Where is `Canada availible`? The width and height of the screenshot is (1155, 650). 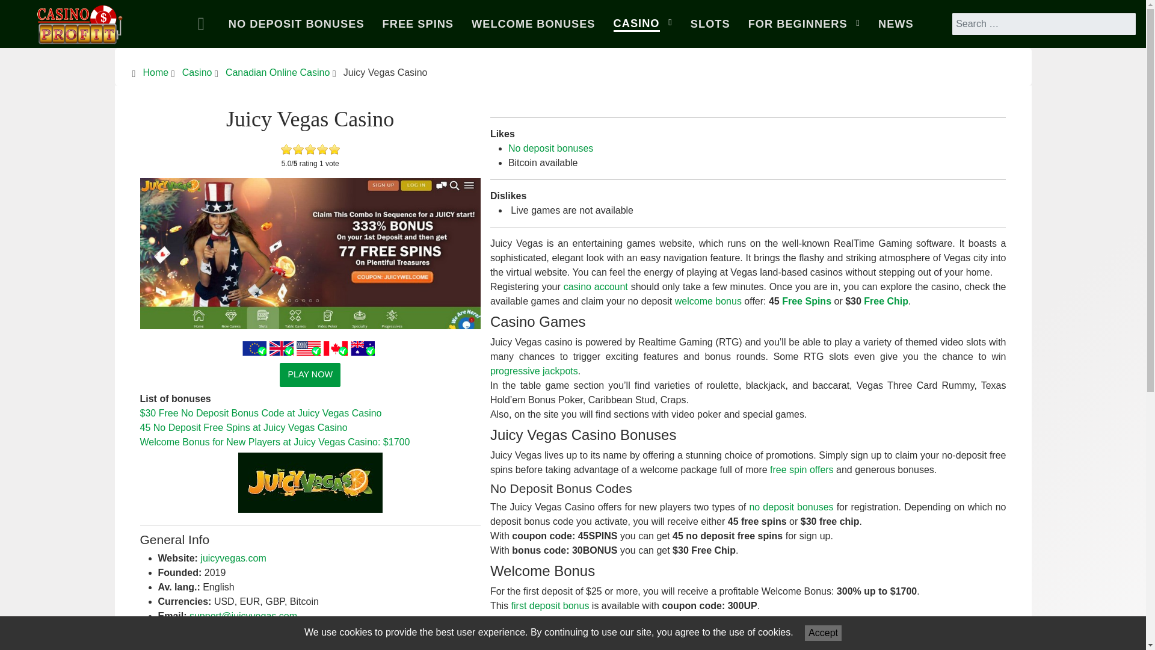
Canada availible is located at coordinates (335, 348).